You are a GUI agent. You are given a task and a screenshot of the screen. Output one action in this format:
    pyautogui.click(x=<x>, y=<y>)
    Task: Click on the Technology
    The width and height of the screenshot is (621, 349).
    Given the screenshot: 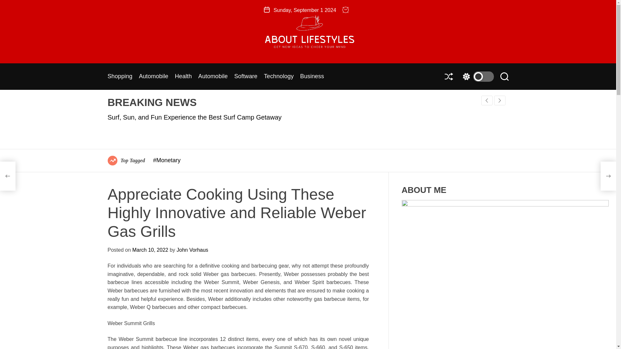 What is the action you would take?
    pyautogui.click(x=279, y=77)
    